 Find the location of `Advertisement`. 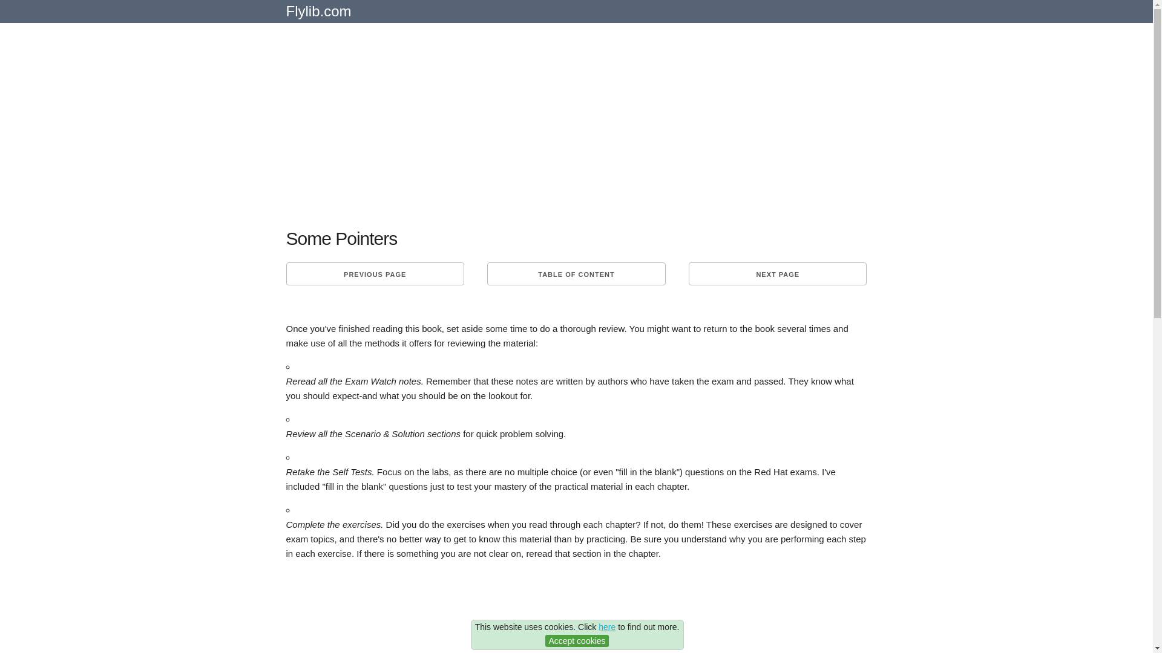

Advertisement is located at coordinates (576, 611).